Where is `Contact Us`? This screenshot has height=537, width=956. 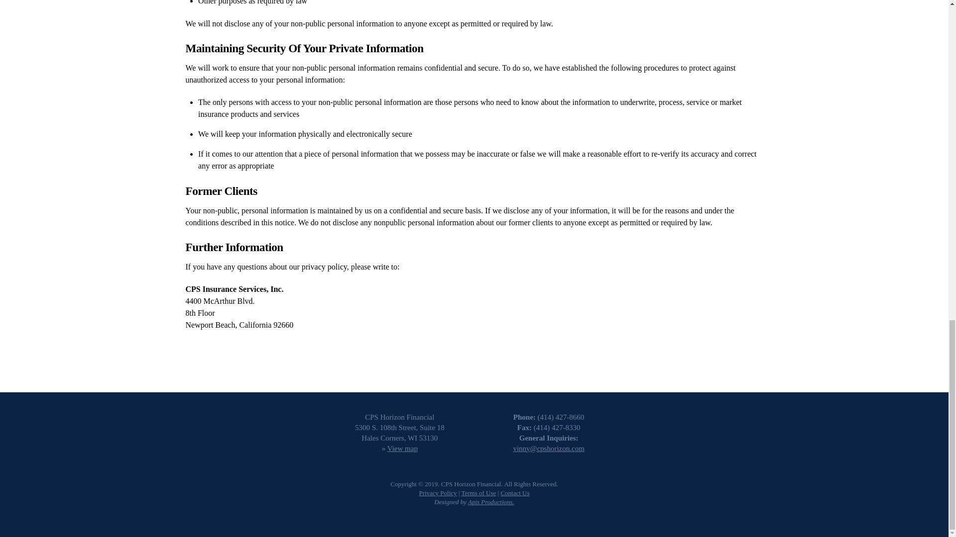
Contact Us is located at coordinates (515, 493).